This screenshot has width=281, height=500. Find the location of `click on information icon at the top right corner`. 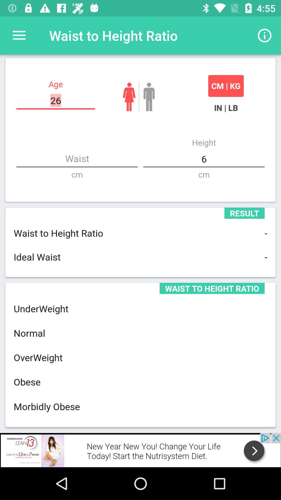

click on information icon at the top right corner is located at coordinates (264, 35).